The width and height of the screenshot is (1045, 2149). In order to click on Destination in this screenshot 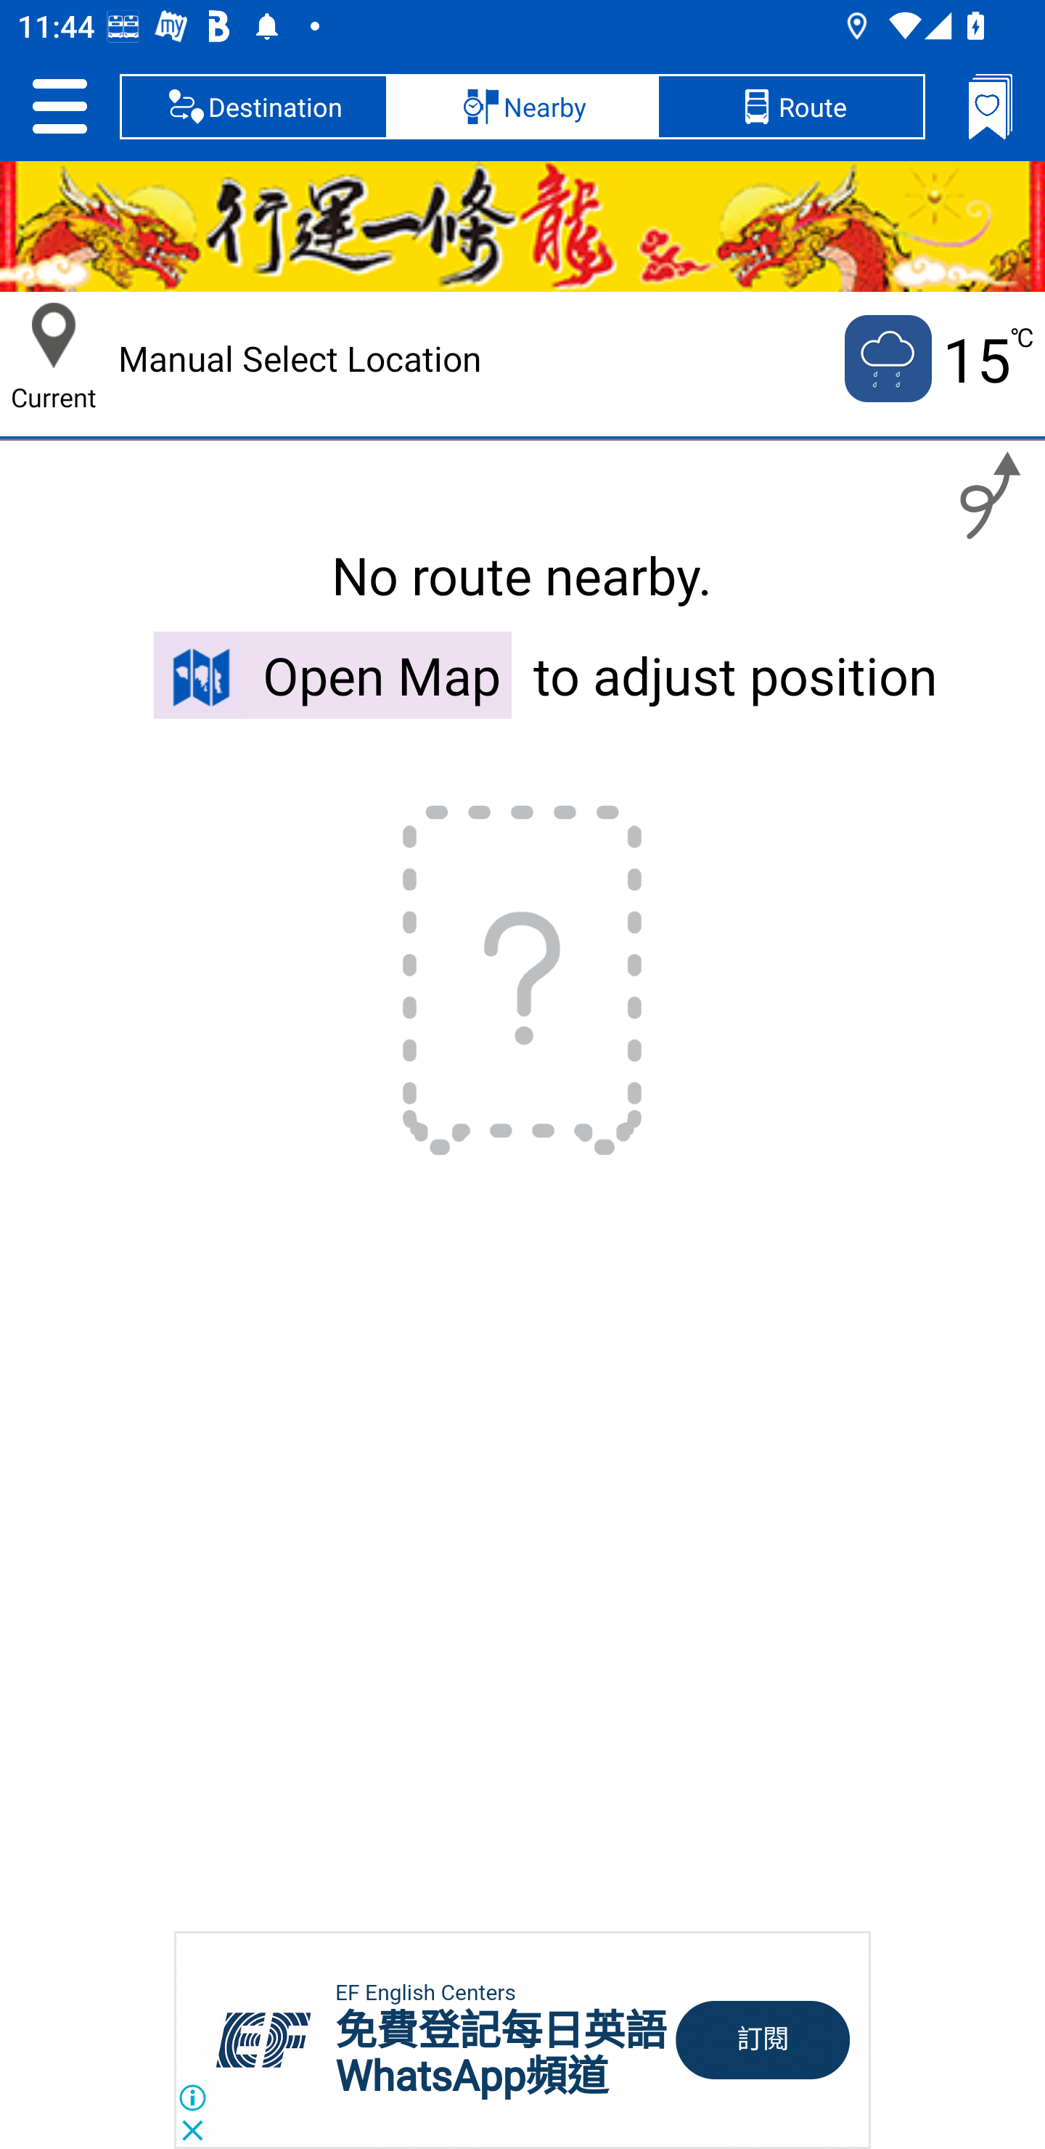, I will do `click(254, 106)`.